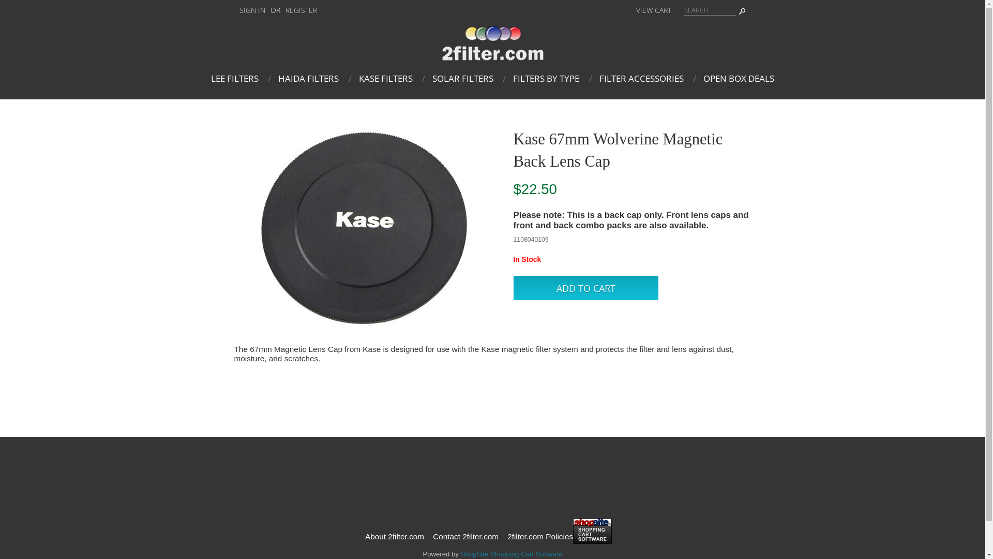 This screenshot has height=559, width=993. What do you see at coordinates (539, 536) in the screenshot?
I see `2filter.com Policies` at bounding box center [539, 536].